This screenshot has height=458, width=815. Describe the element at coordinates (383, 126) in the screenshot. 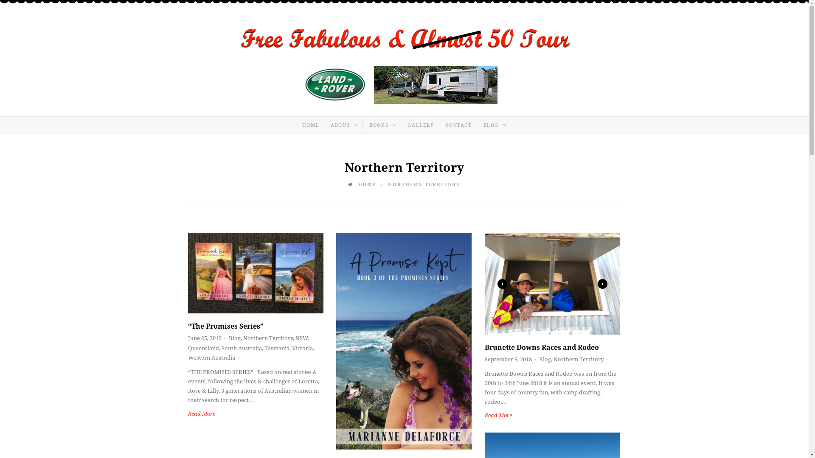

I see `BOOKS` at that location.